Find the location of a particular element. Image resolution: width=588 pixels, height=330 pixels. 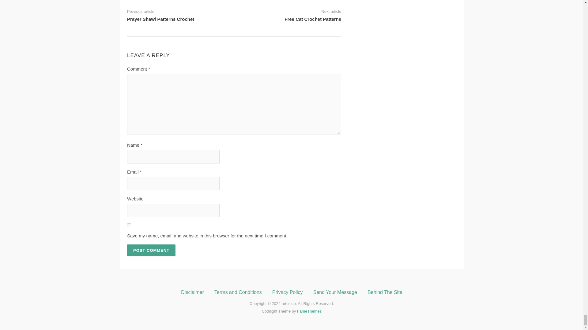

Post Comment is located at coordinates (151, 251).